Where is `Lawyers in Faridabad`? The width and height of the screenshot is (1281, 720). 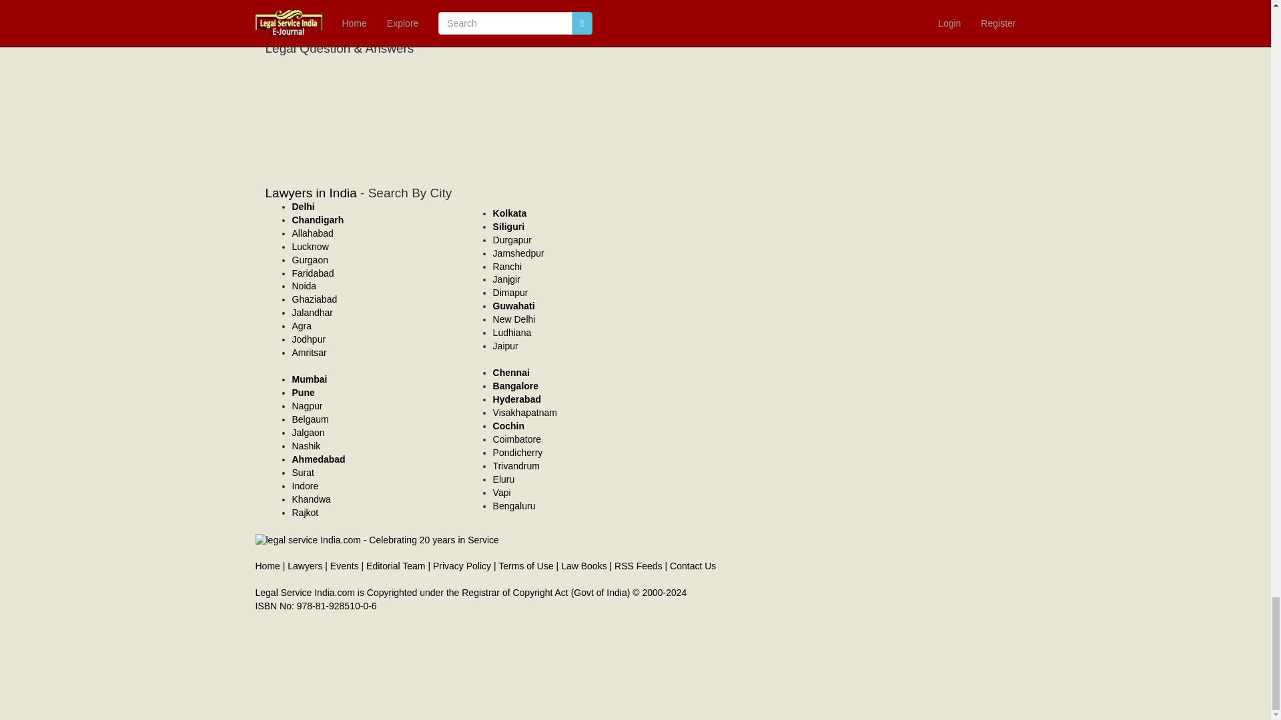 Lawyers in Faridabad is located at coordinates (313, 273).